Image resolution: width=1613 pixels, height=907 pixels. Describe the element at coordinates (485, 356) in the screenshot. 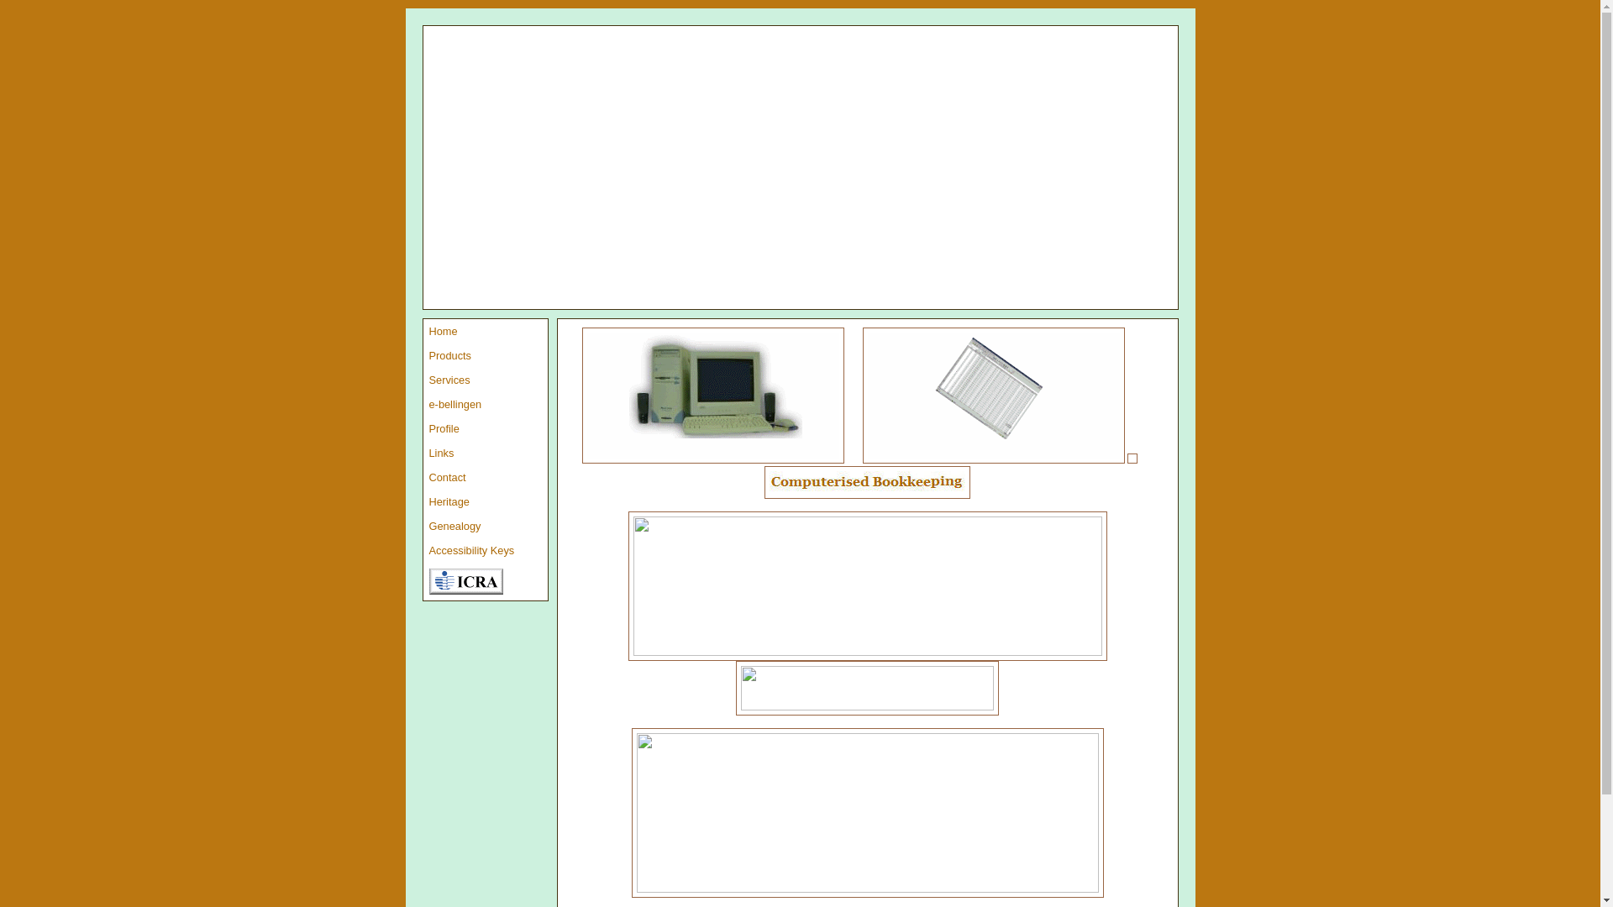

I see `Products` at that location.